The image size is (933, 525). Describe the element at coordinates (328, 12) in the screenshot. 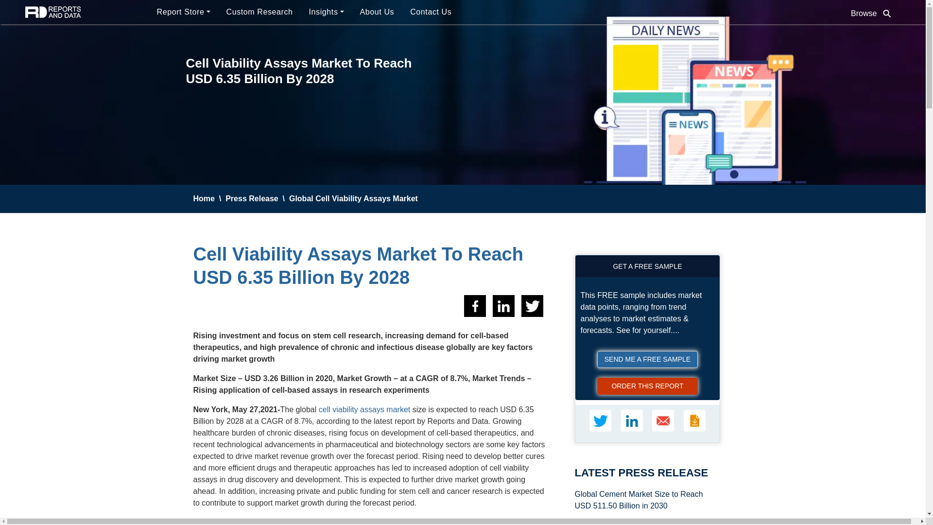

I see `Insights` at that location.